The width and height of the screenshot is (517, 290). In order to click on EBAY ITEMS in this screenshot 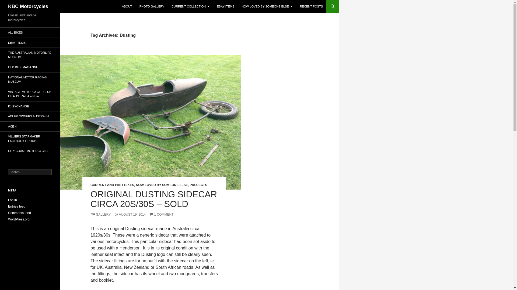, I will do `click(225, 6)`.